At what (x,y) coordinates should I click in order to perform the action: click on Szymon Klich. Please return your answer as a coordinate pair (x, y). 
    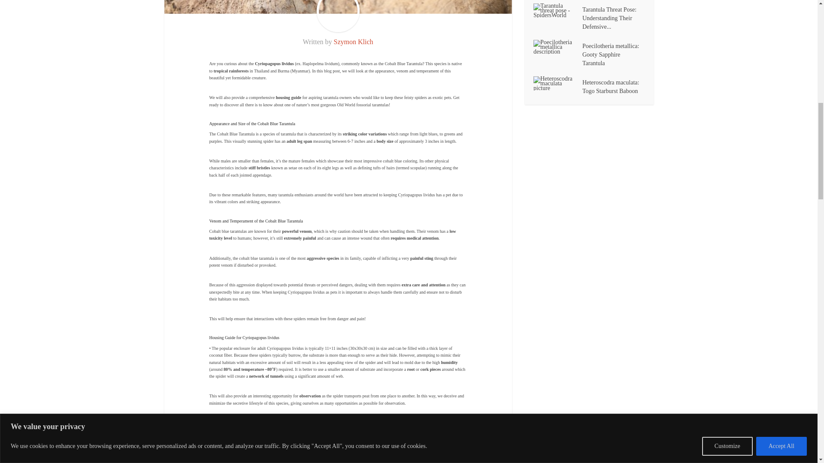
    Looking at the image, I should click on (353, 41).